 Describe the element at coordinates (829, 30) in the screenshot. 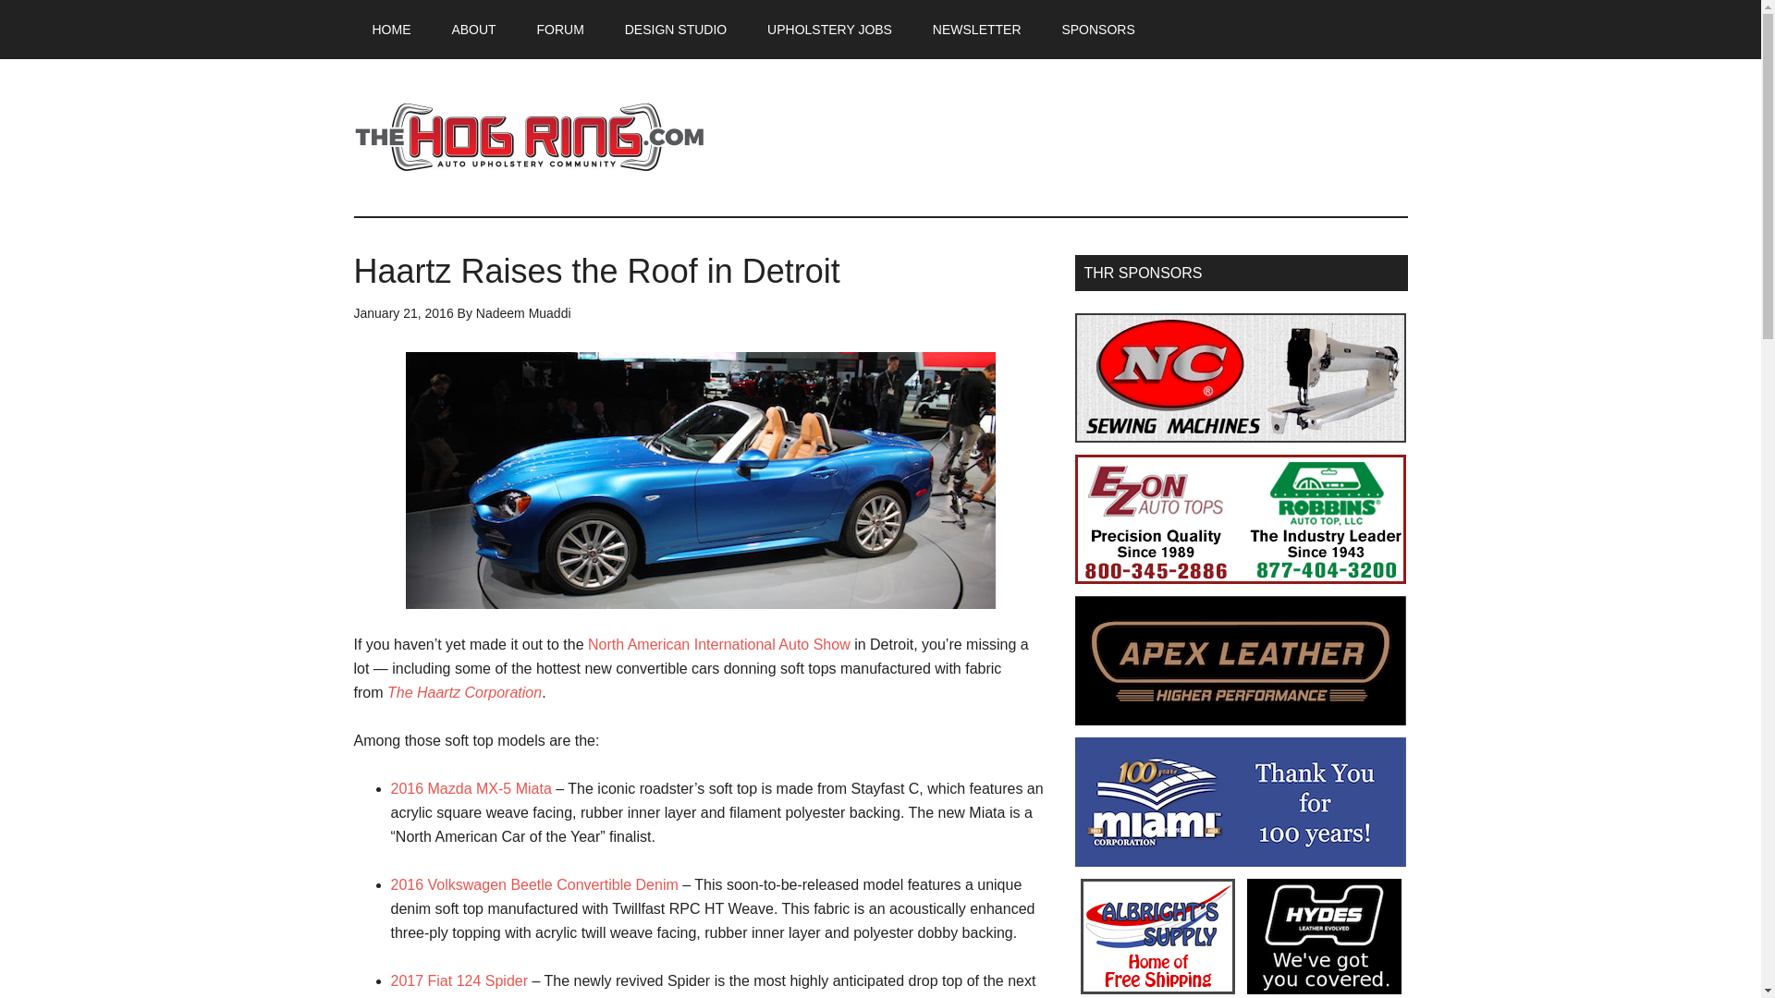

I see `UPHOLSTERY JOBS` at that location.